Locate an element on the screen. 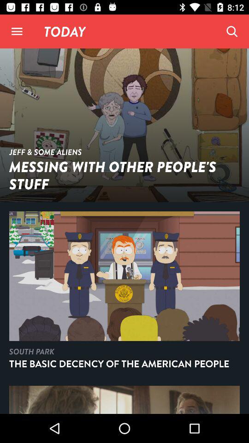 This screenshot has width=249, height=443. options menu is located at coordinates (17, 31).